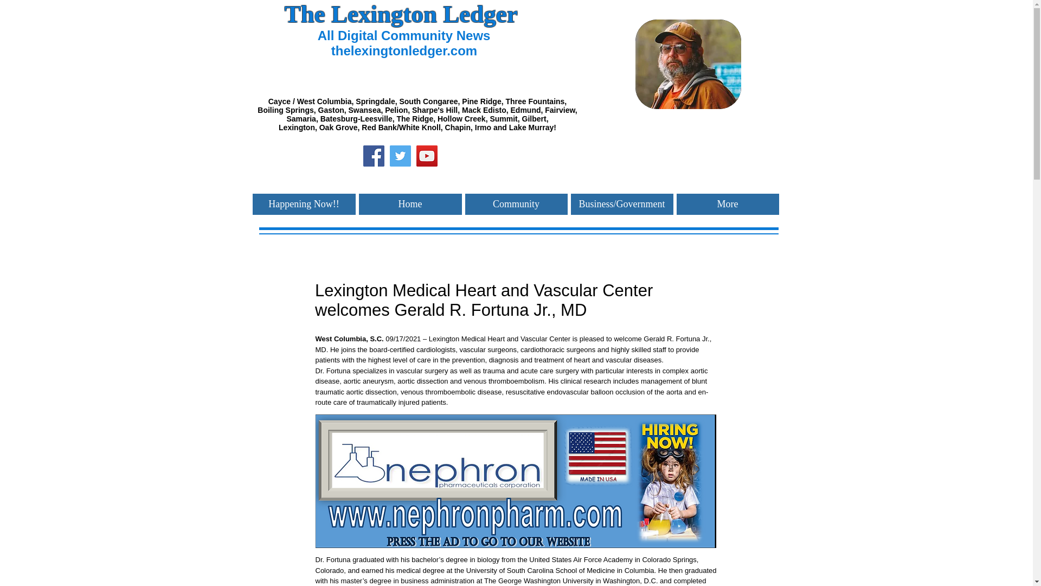 The image size is (1041, 586). What do you see at coordinates (304, 204) in the screenshot?
I see `Happening Now!!` at bounding box center [304, 204].